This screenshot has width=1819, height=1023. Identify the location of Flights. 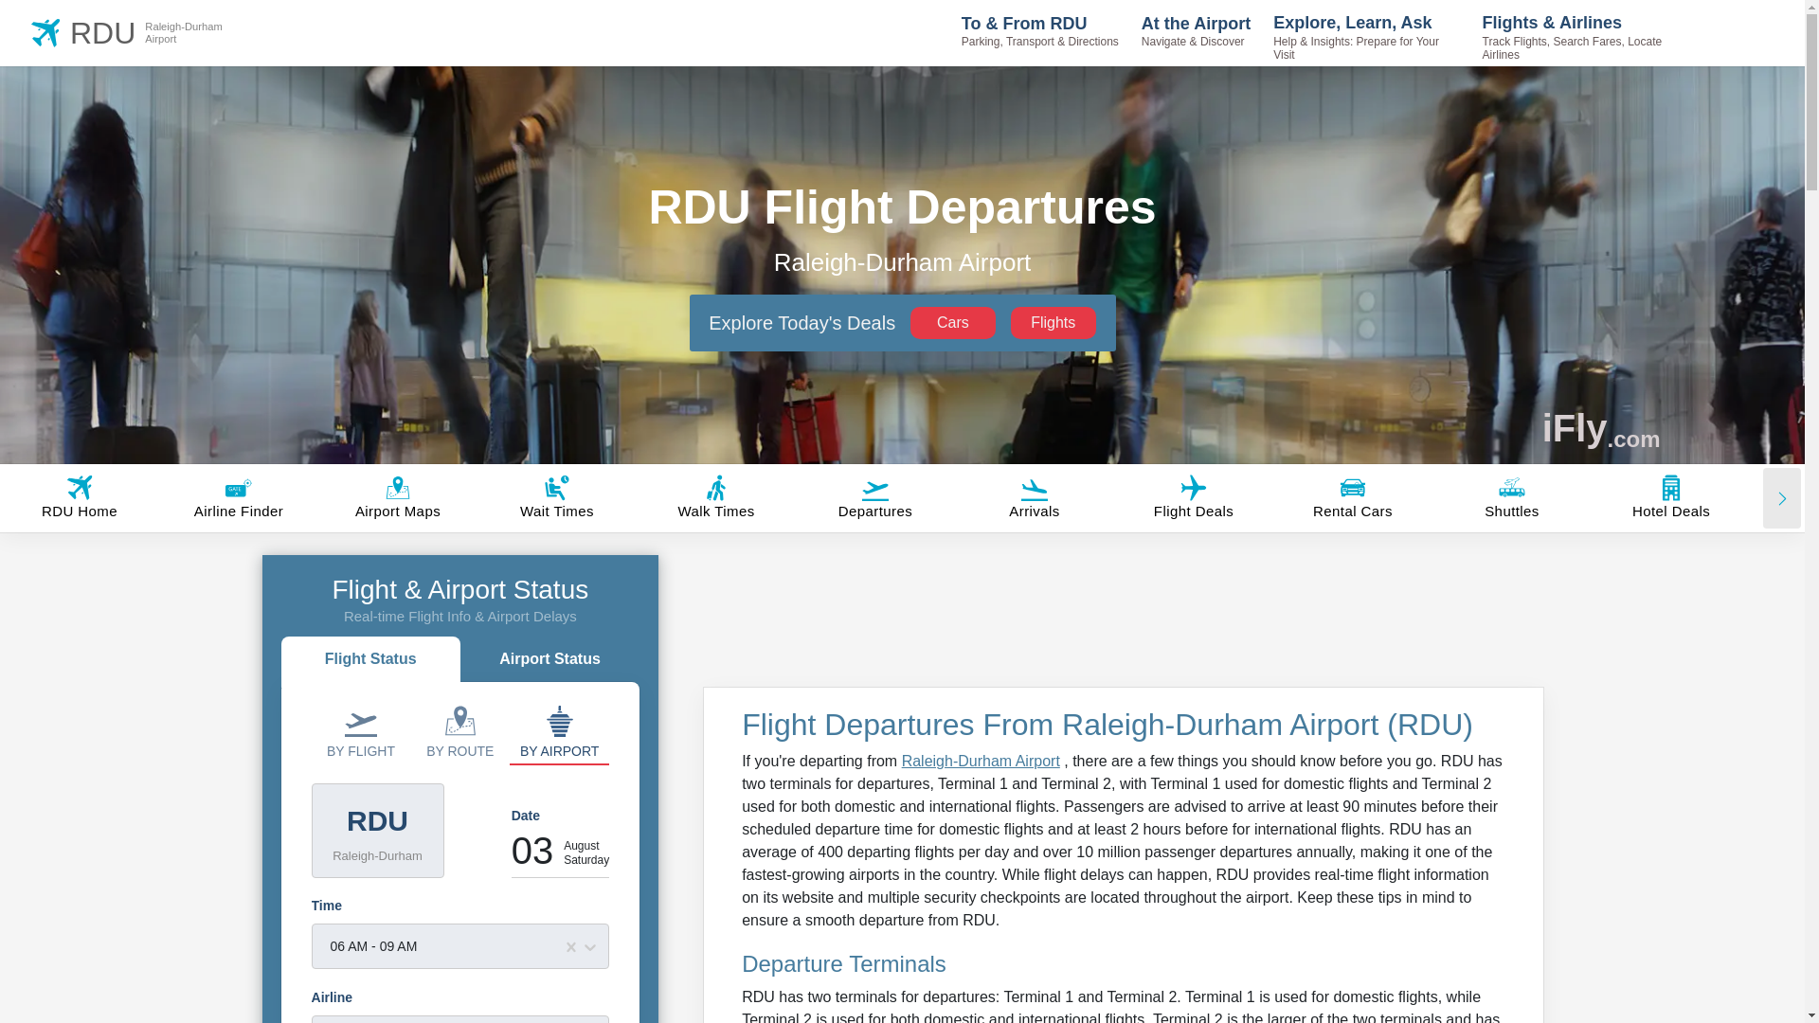
(1054, 322).